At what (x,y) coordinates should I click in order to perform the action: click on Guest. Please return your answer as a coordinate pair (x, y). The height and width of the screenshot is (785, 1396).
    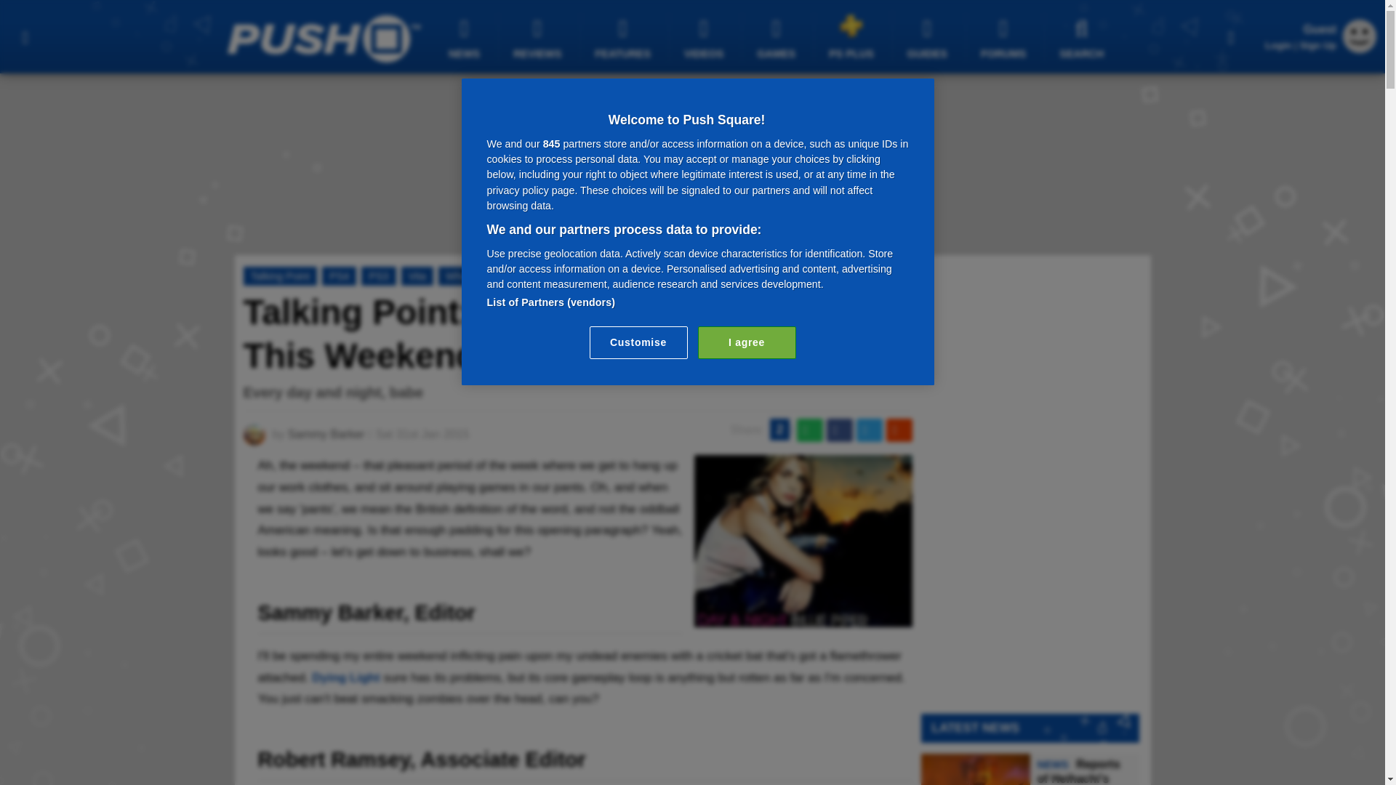
    Looking at the image, I should click on (1360, 49).